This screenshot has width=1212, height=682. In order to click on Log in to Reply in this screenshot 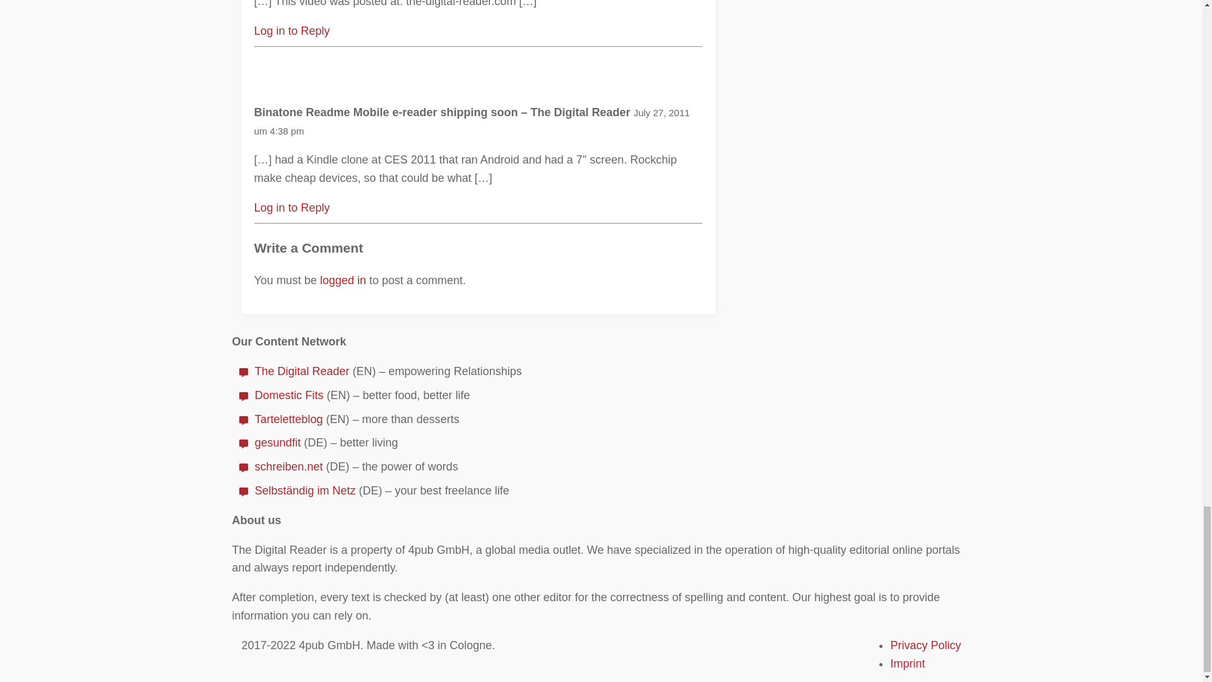, I will do `click(292, 30)`.